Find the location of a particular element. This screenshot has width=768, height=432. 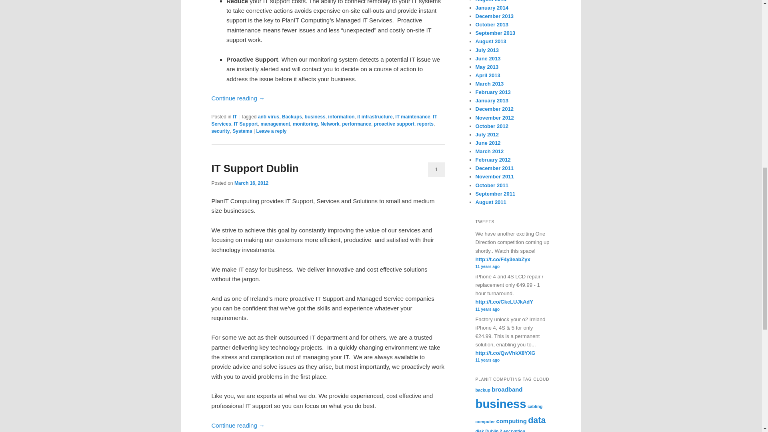

monitoring is located at coordinates (305, 124).